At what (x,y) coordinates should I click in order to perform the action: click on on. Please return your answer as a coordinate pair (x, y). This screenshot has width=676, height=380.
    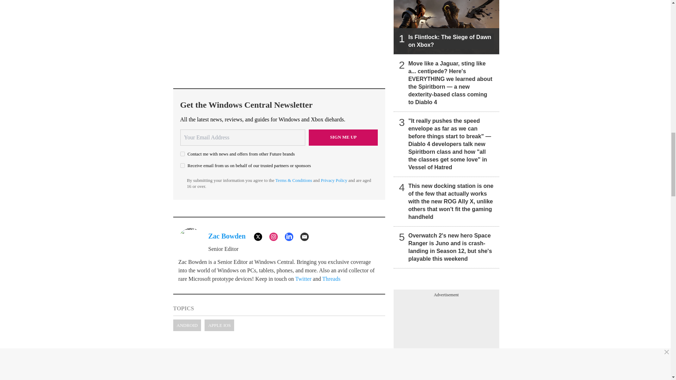
    Looking at the image, I should click on (182, 153).